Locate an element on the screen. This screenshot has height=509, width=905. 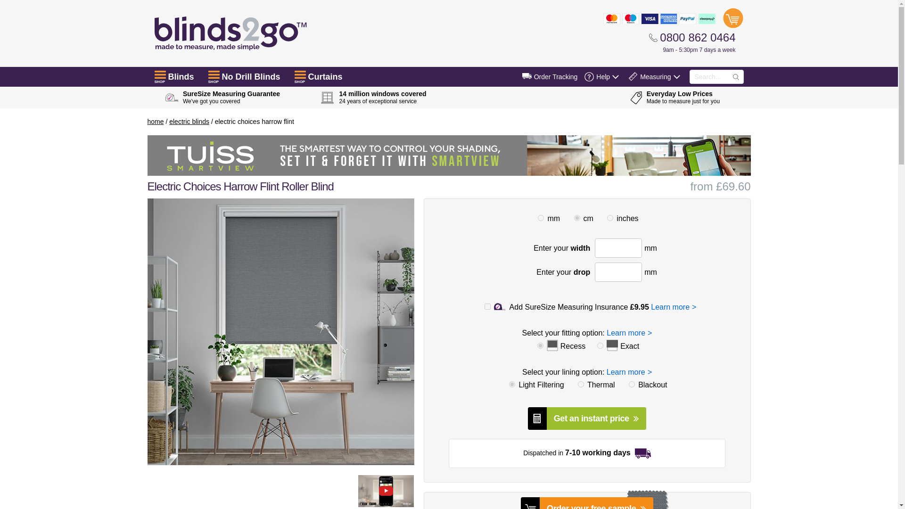
241 is located at coordinates (622, 387).